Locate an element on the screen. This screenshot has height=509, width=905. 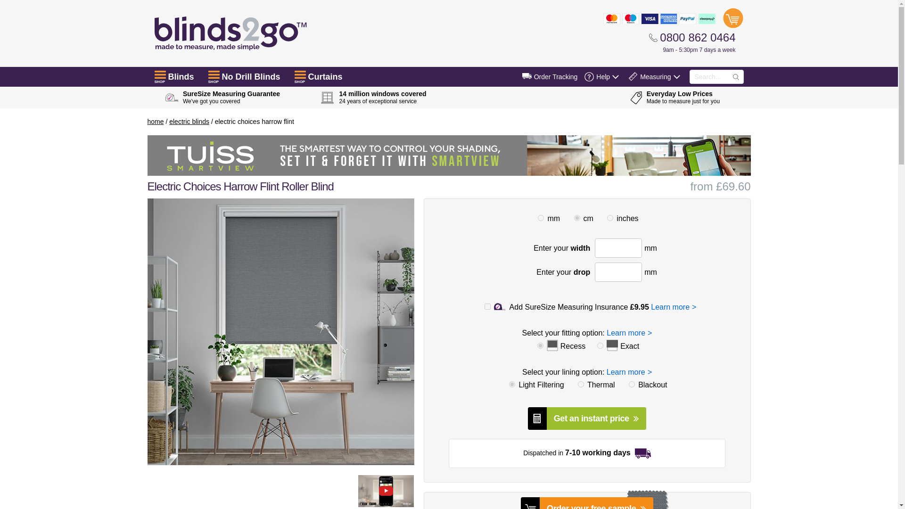
241 is located at coordinates (622, 387).